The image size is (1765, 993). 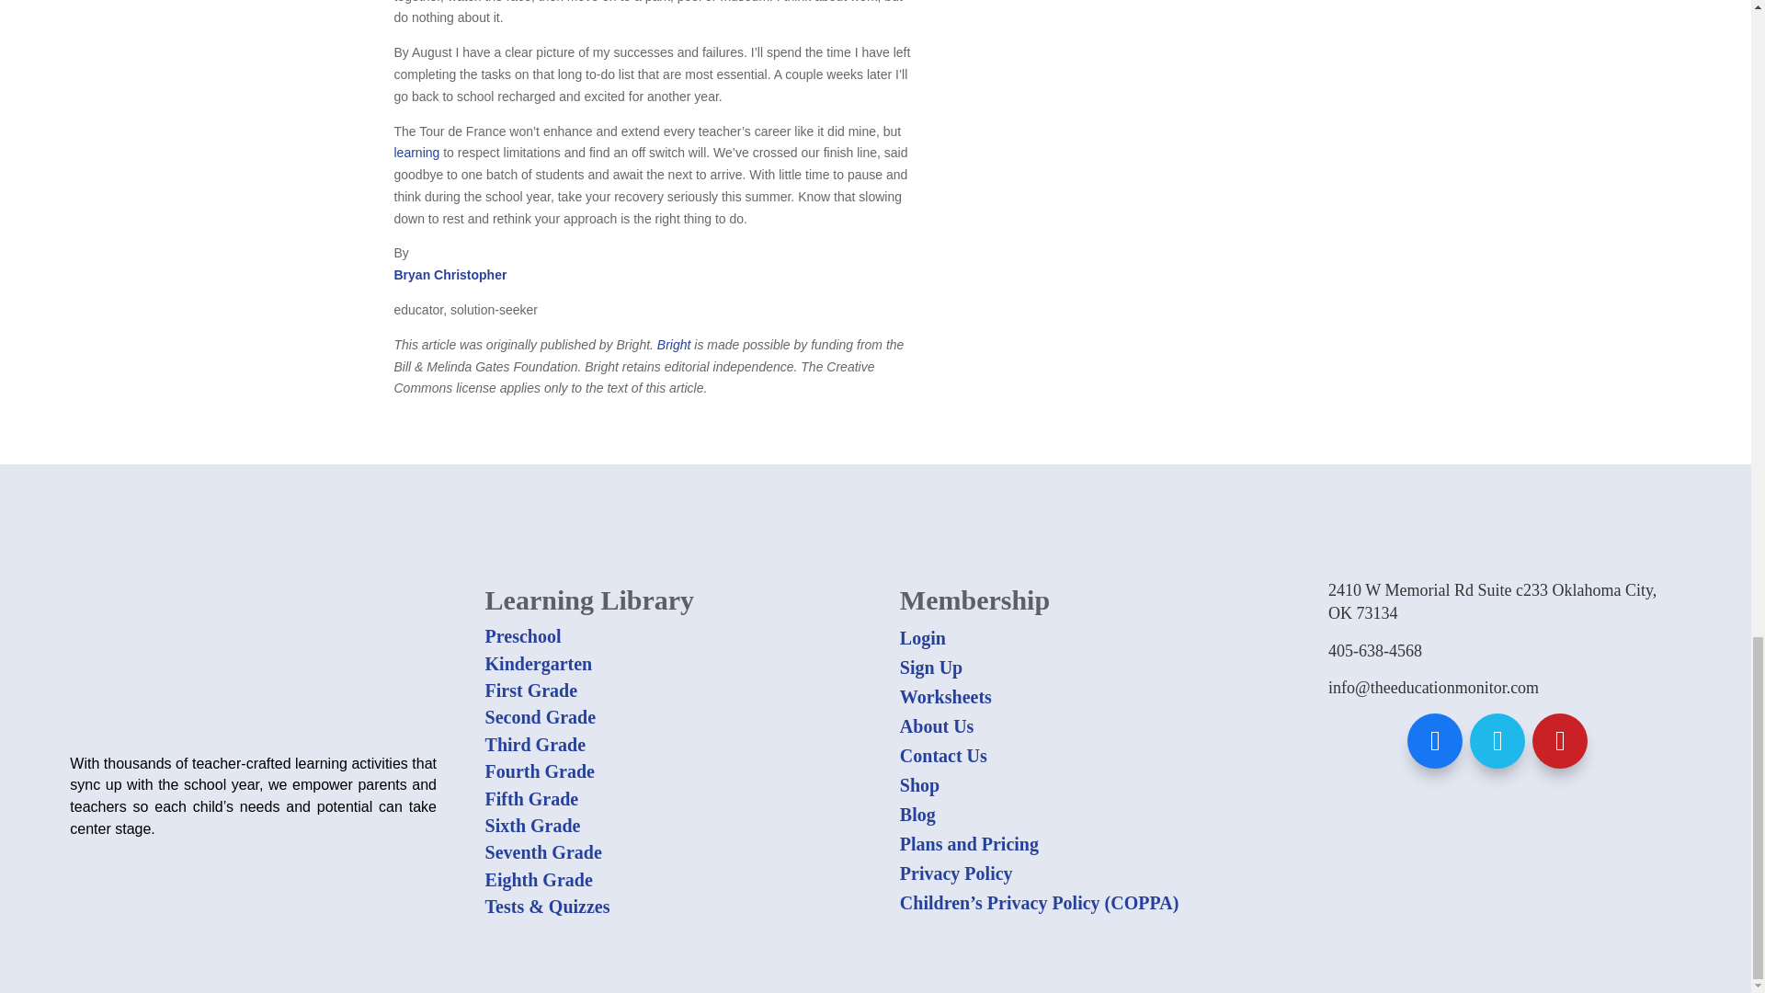 I want to click on Preschool, so click(x=523, y=636).